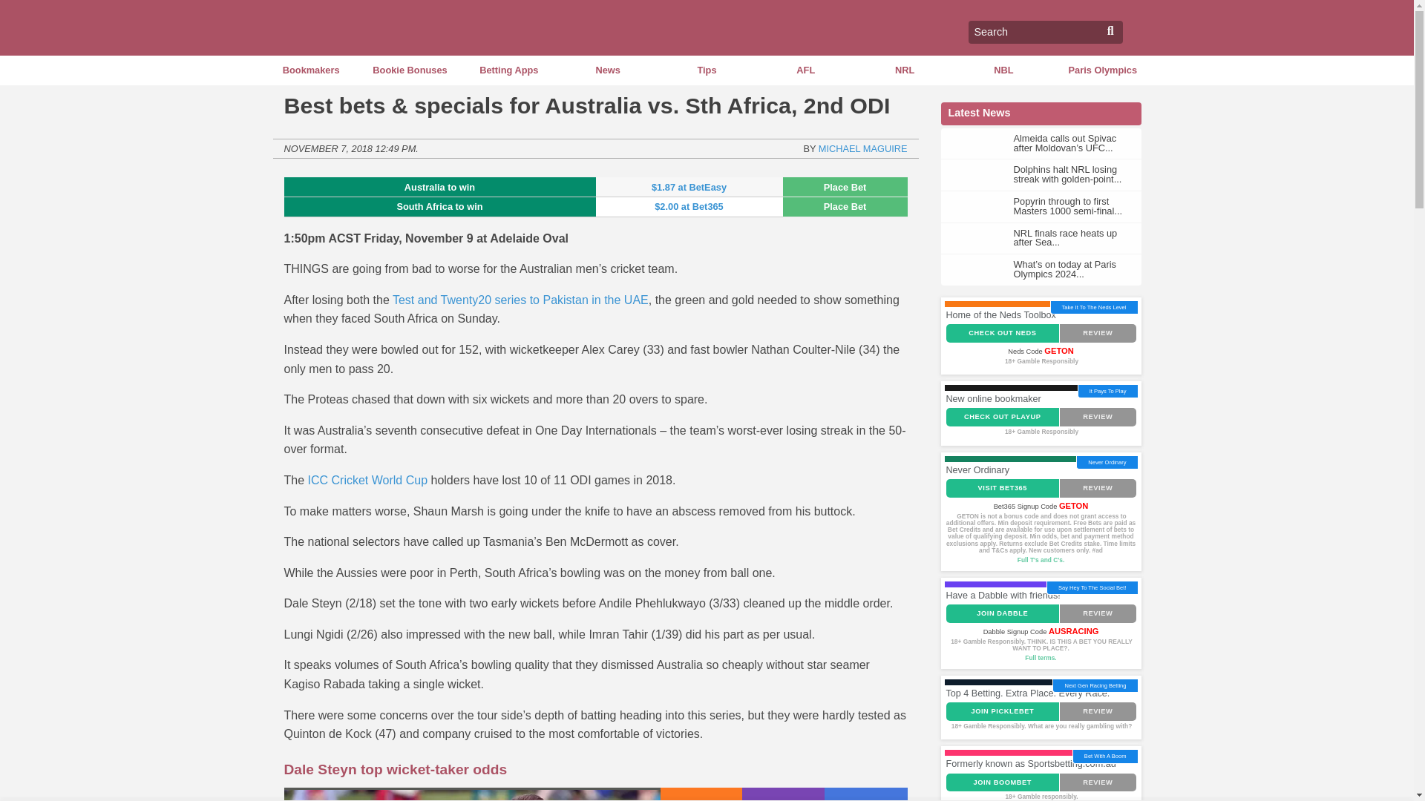 This screenshot has height=801, width=1425. I want to click on Place Bet, so click(845, 206).